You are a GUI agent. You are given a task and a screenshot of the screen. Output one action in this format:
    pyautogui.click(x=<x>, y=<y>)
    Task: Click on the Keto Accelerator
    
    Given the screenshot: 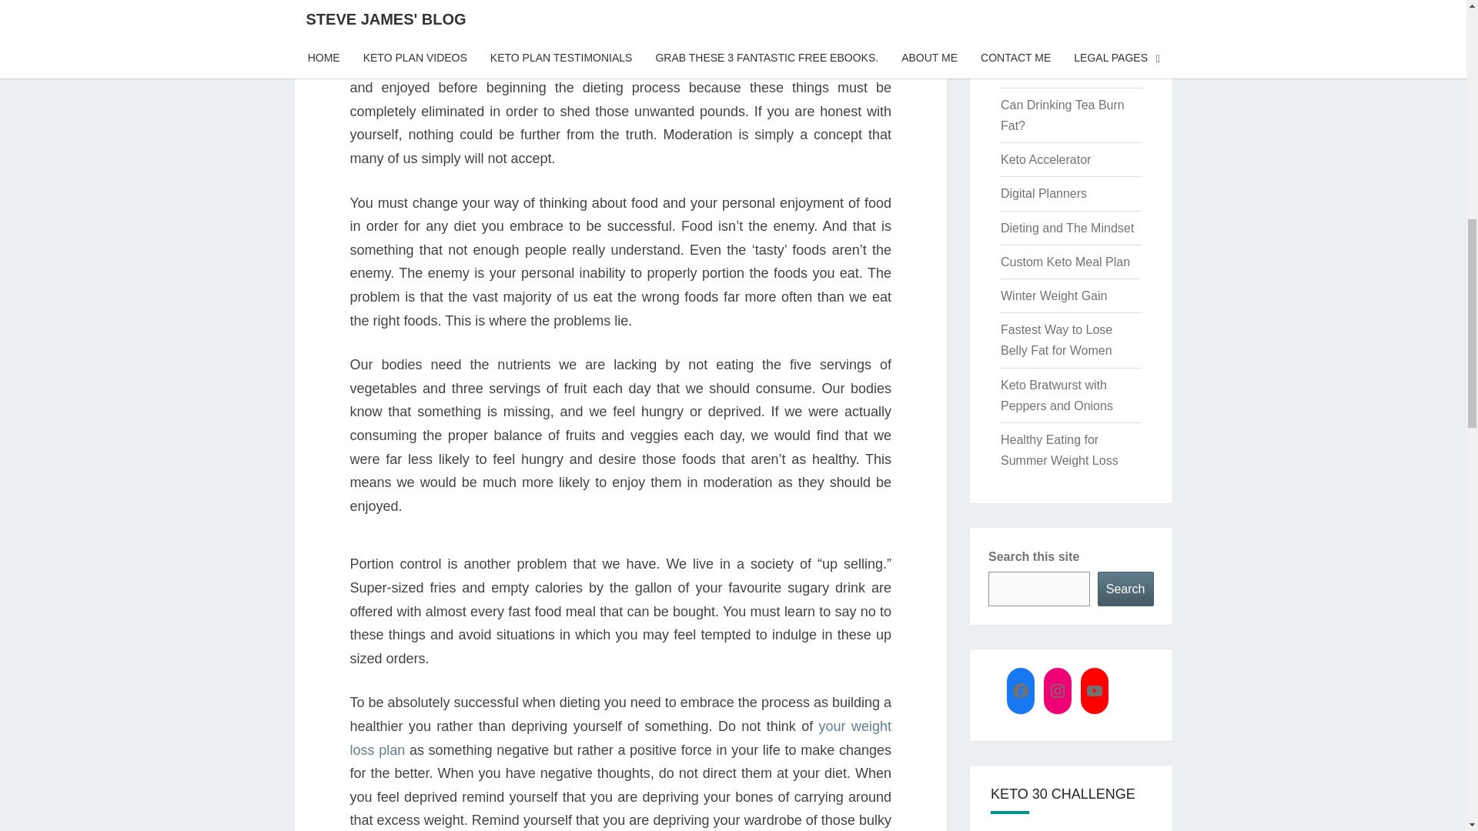 What is the action you would take?
    pyautogui.click(x=1045, y=159)
    